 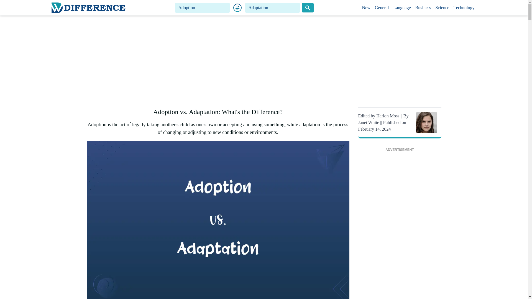 What do you see at coordinates (366, 8) in the screenshot?
I see `New` at bounding box center [366, 8].